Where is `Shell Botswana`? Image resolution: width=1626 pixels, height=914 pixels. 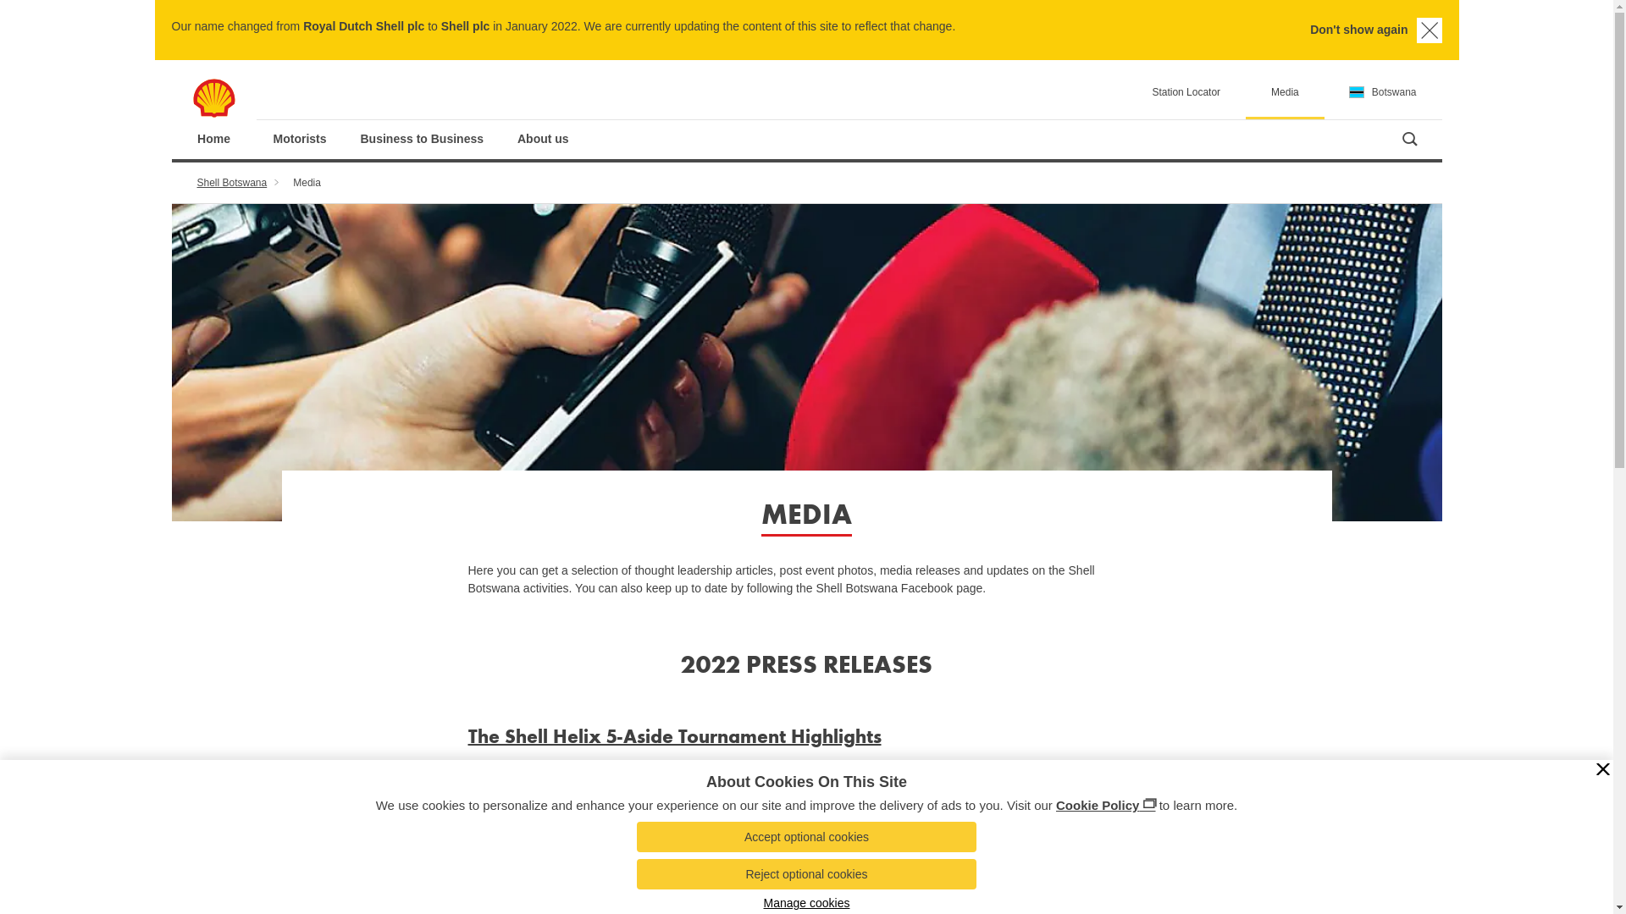
Shell Botswana is located at coordinates (245, 183).